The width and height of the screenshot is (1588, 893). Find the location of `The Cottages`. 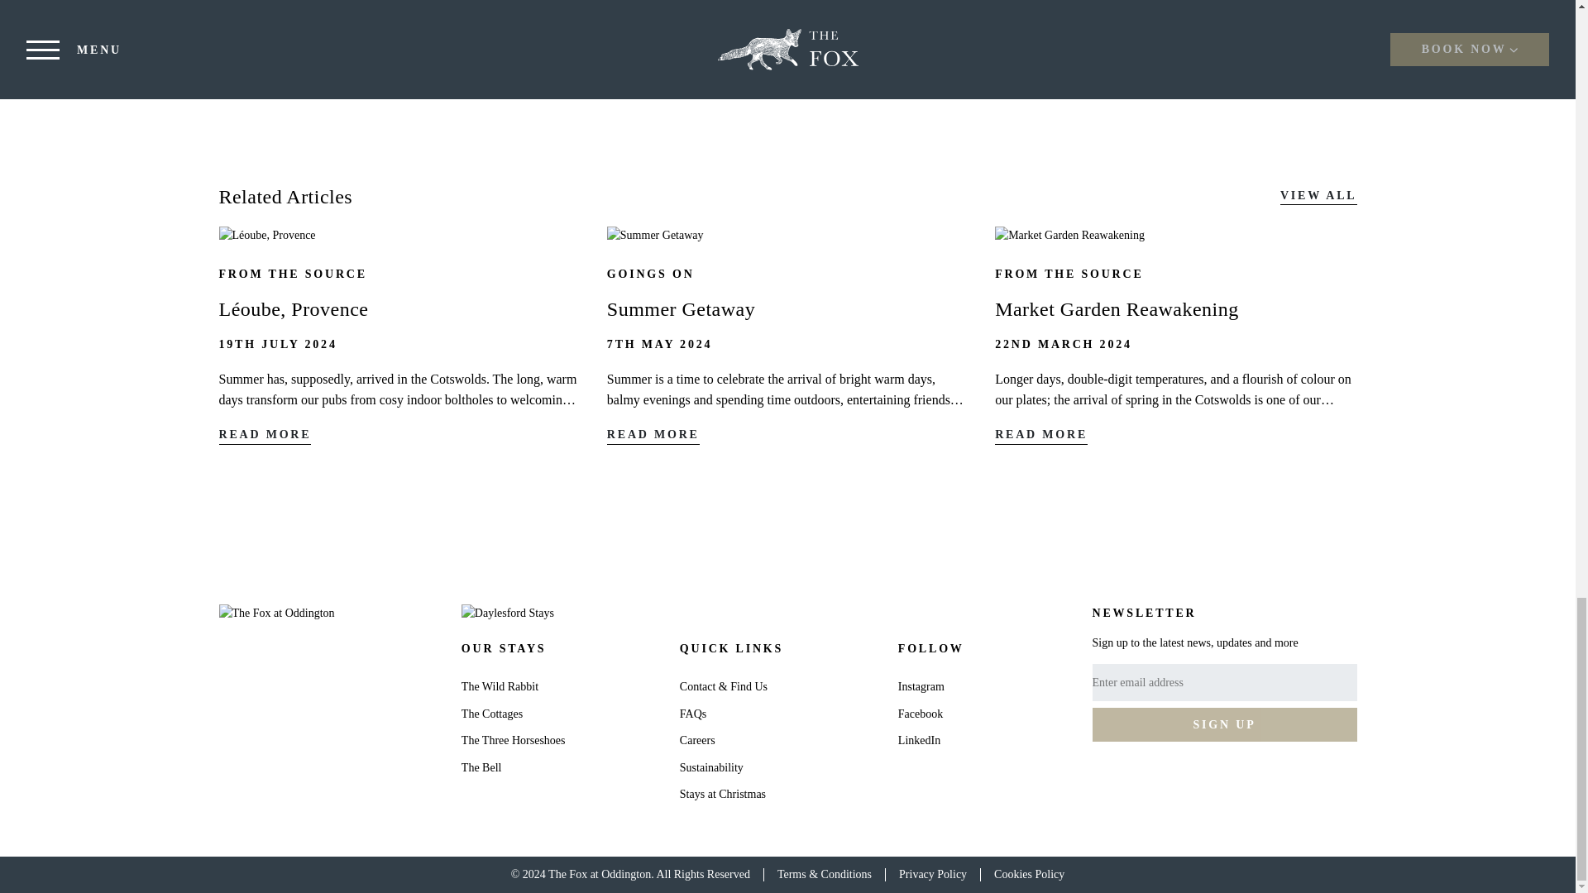

The Cottages is located at coordinates (491, 714).